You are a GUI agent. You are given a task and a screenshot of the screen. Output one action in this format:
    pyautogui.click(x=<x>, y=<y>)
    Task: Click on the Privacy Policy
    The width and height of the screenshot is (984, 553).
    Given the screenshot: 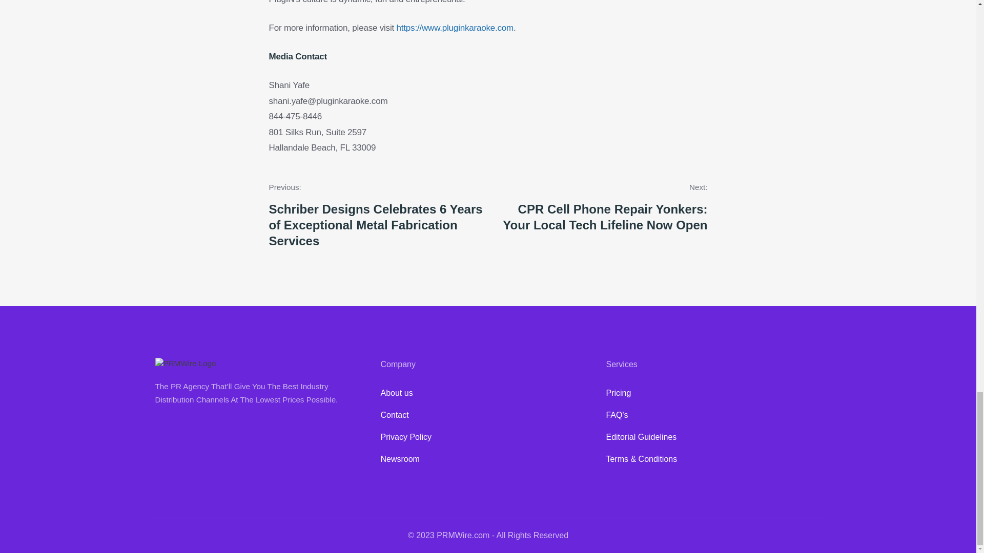 What is the action you would take?
    pyautogui.click(x=487, y=437)
    